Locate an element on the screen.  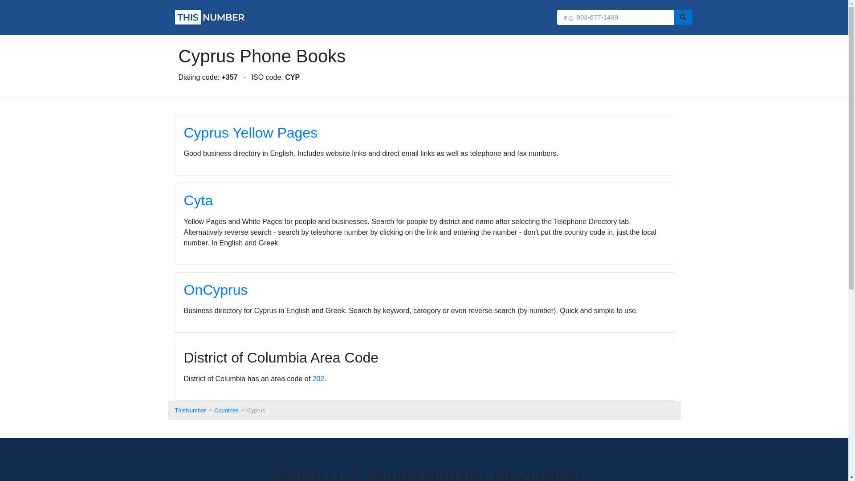
OnCyprus is located at coordinates (216, 289).